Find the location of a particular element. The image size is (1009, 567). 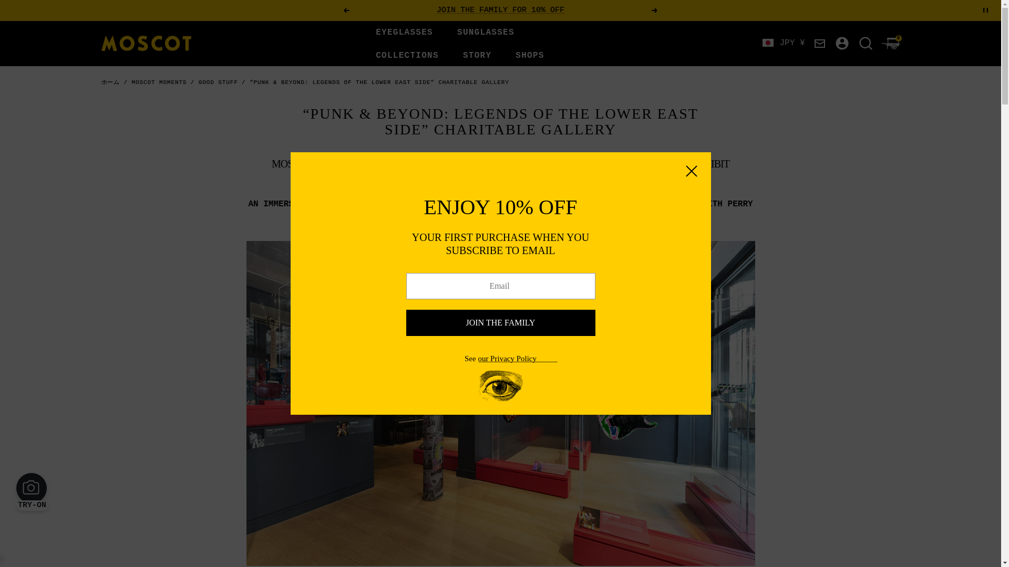

navigation arrow left is located at coordinates (346, 10).